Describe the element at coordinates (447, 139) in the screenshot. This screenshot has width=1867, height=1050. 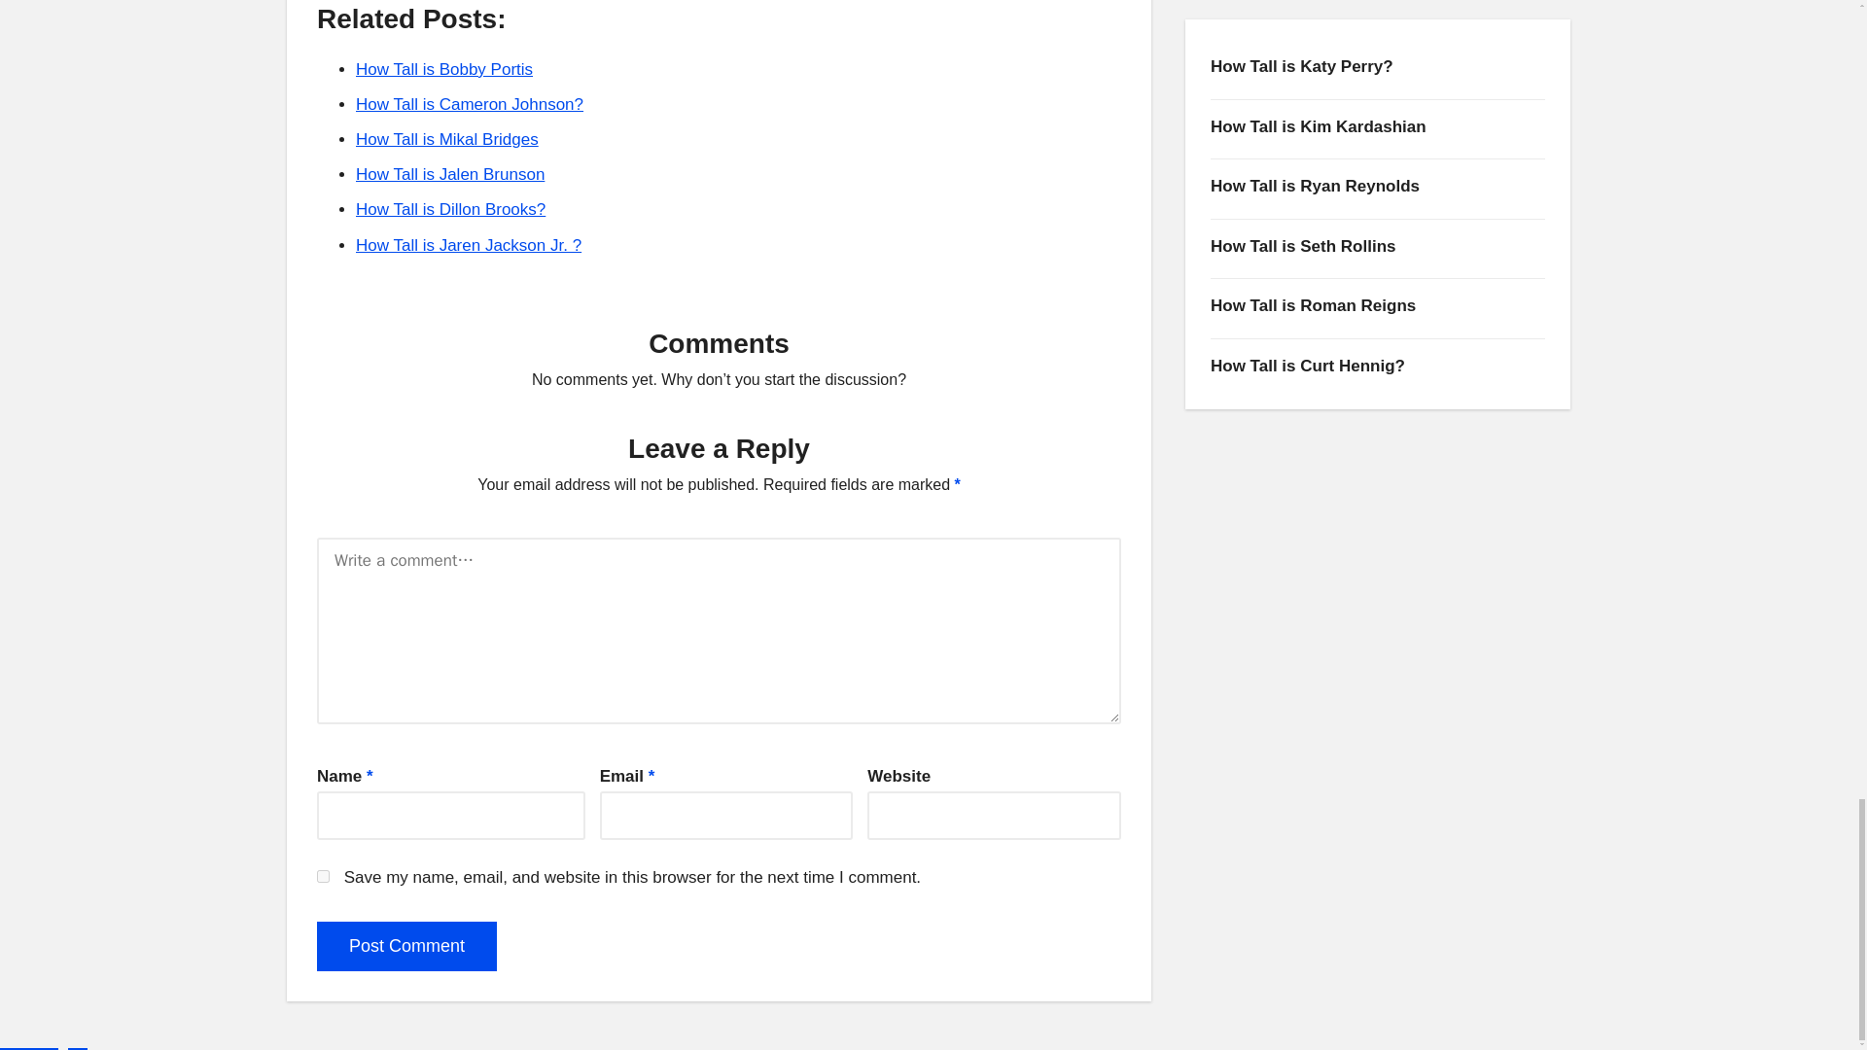
I see `How Tall is Mikal Bridges` at that location.